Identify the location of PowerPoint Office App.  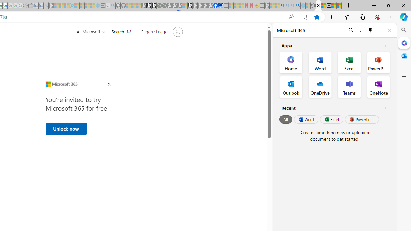
(378, 62).